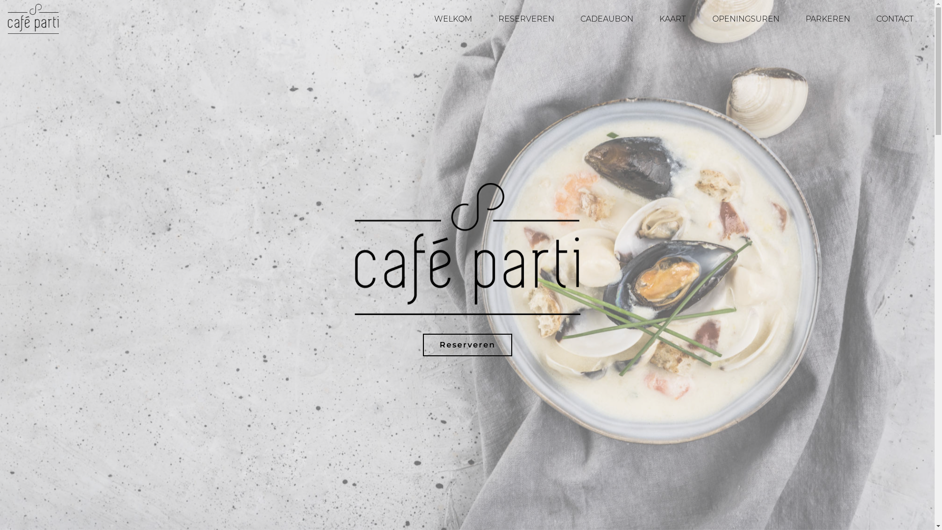 Image resolution: width=942 pixels, height=530 pixels. Describe the element at coordinates (606, 19) in the screenshot. I see `CADEAUBON` at that location.